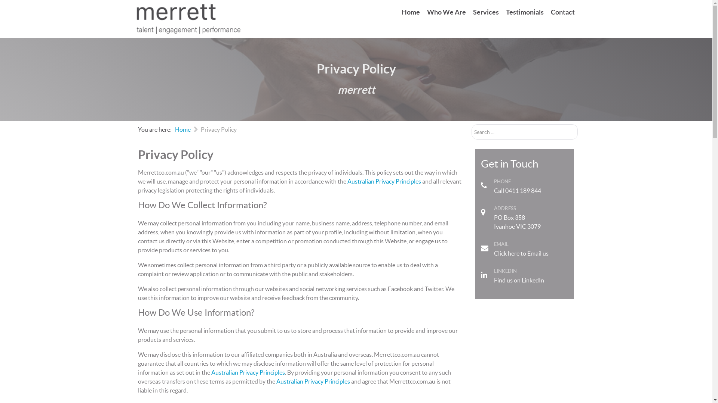 Image resolution: width=718 pixels, height=403 pixels. Describe the element at coordinates (411, 13) in the screenshot. I see `Home` at that location.